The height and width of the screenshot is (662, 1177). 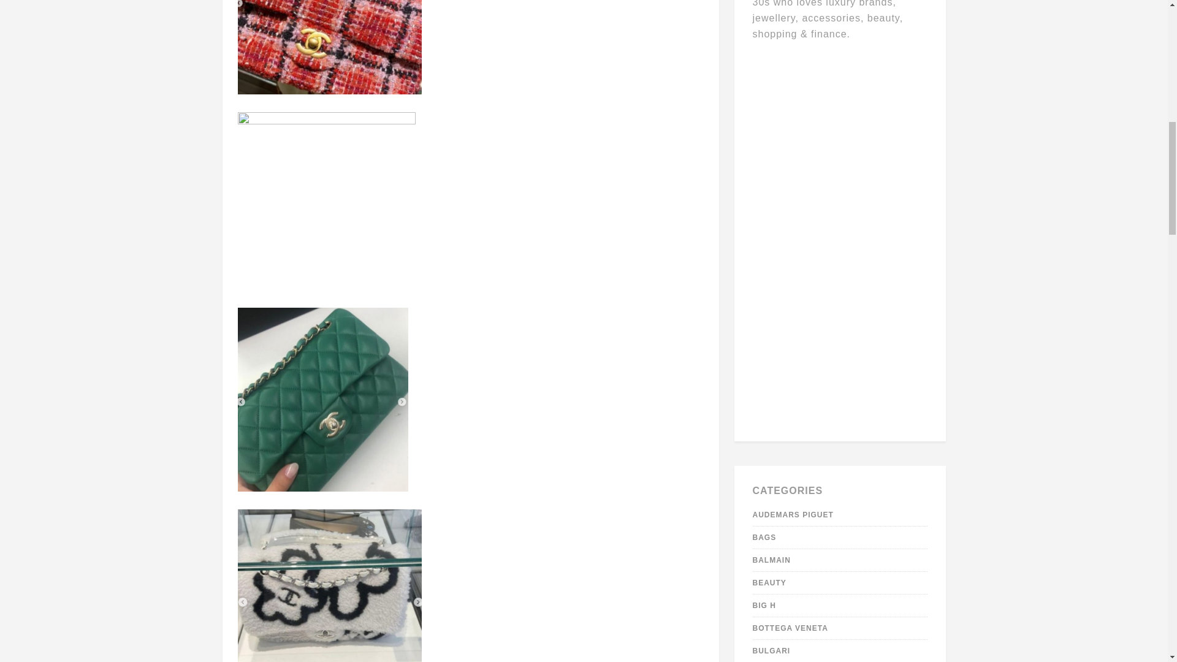 What do you see at coordinates (765, 538) in the screenshot?
I see `BAGS` at bounding box center [765, 538].